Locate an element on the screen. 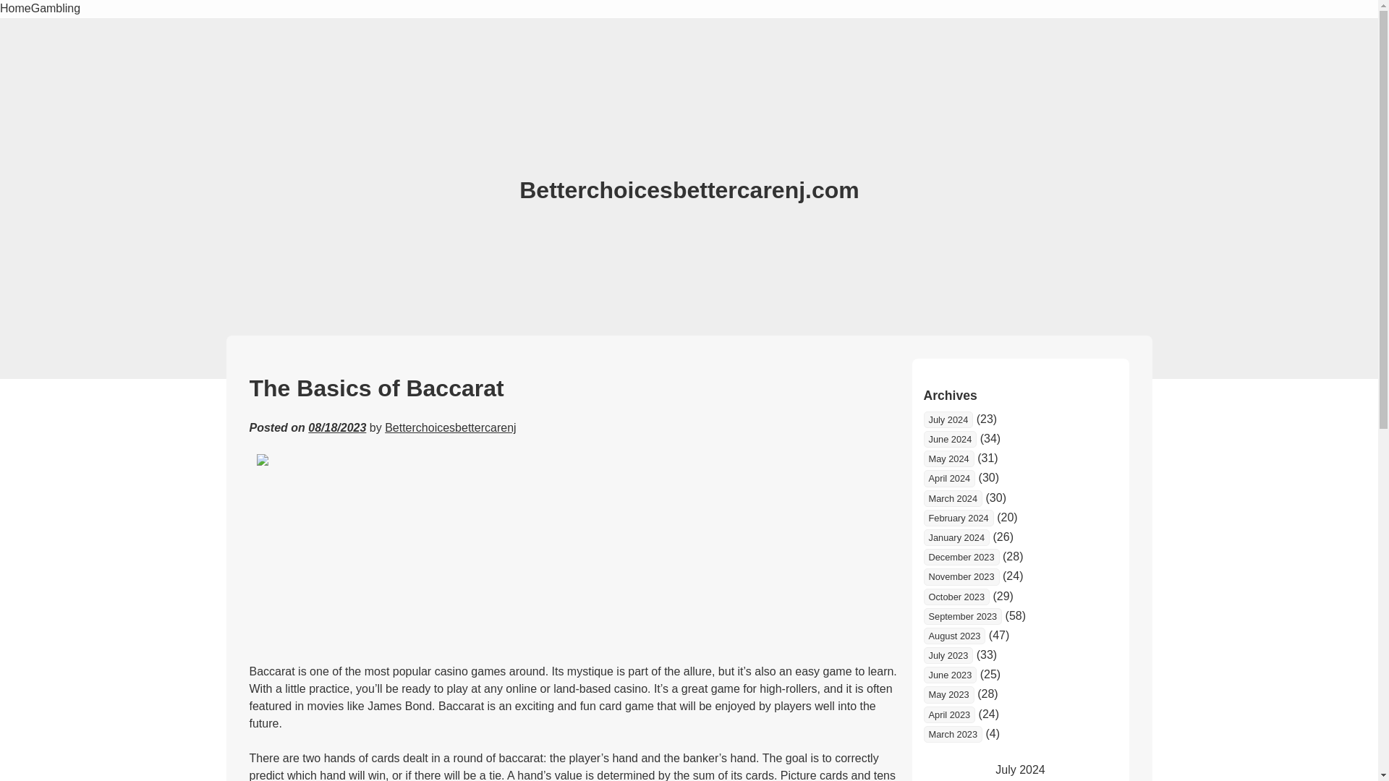 The width and height of the screenshot is (1389, 781). June 2023 is located at coordinates (949, 675).